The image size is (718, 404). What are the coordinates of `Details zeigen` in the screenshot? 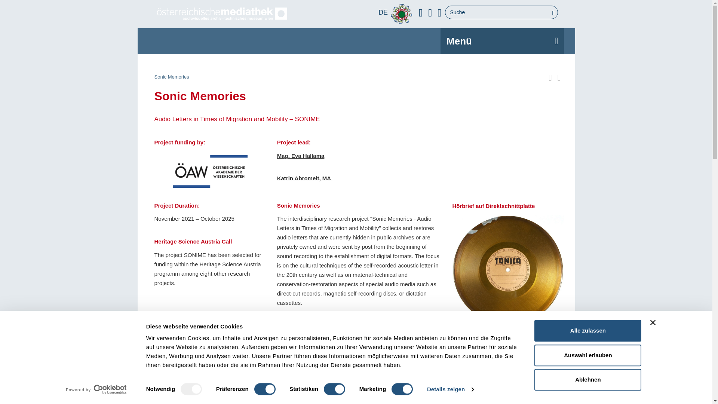 It's located at (450, 389).